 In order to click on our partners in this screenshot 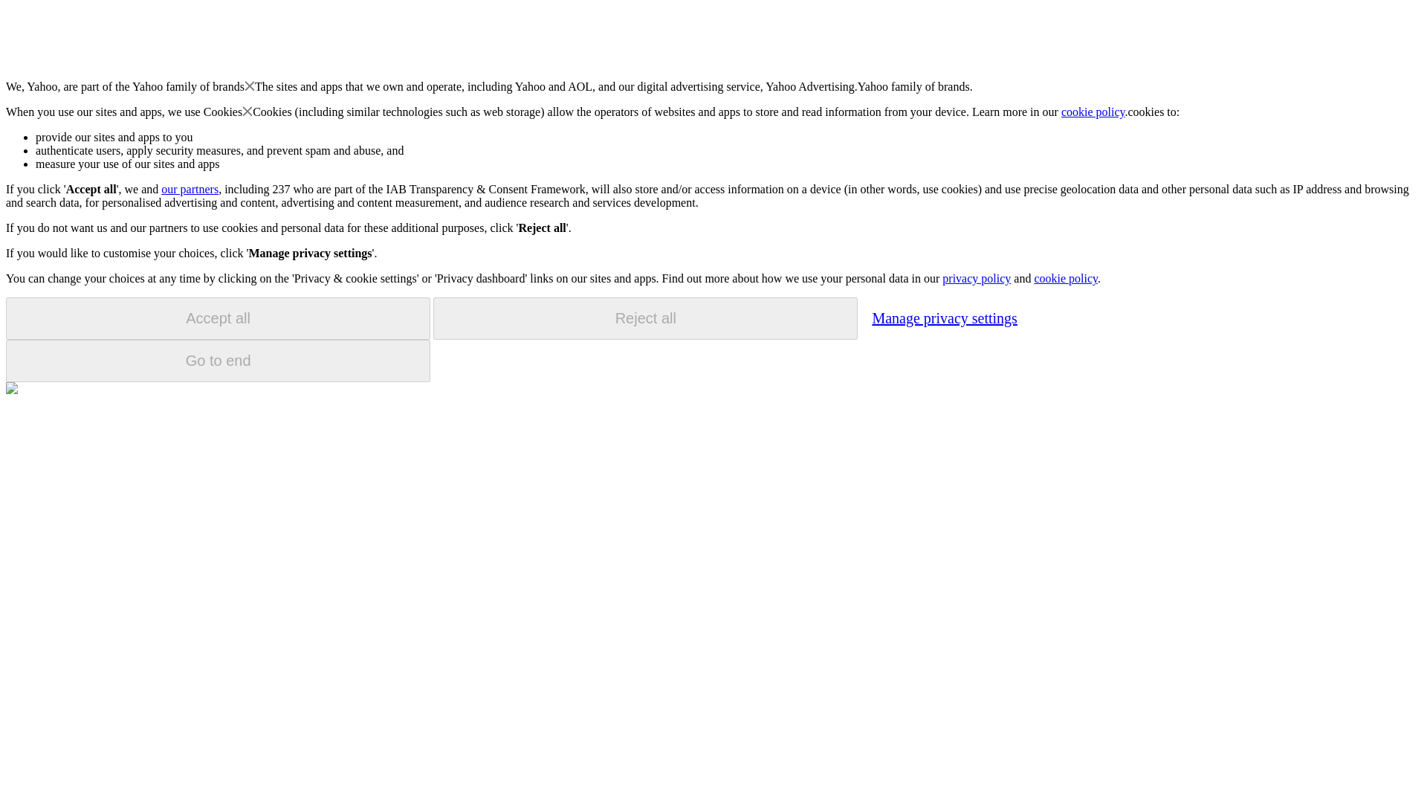, I will do `click(189, 189)`.